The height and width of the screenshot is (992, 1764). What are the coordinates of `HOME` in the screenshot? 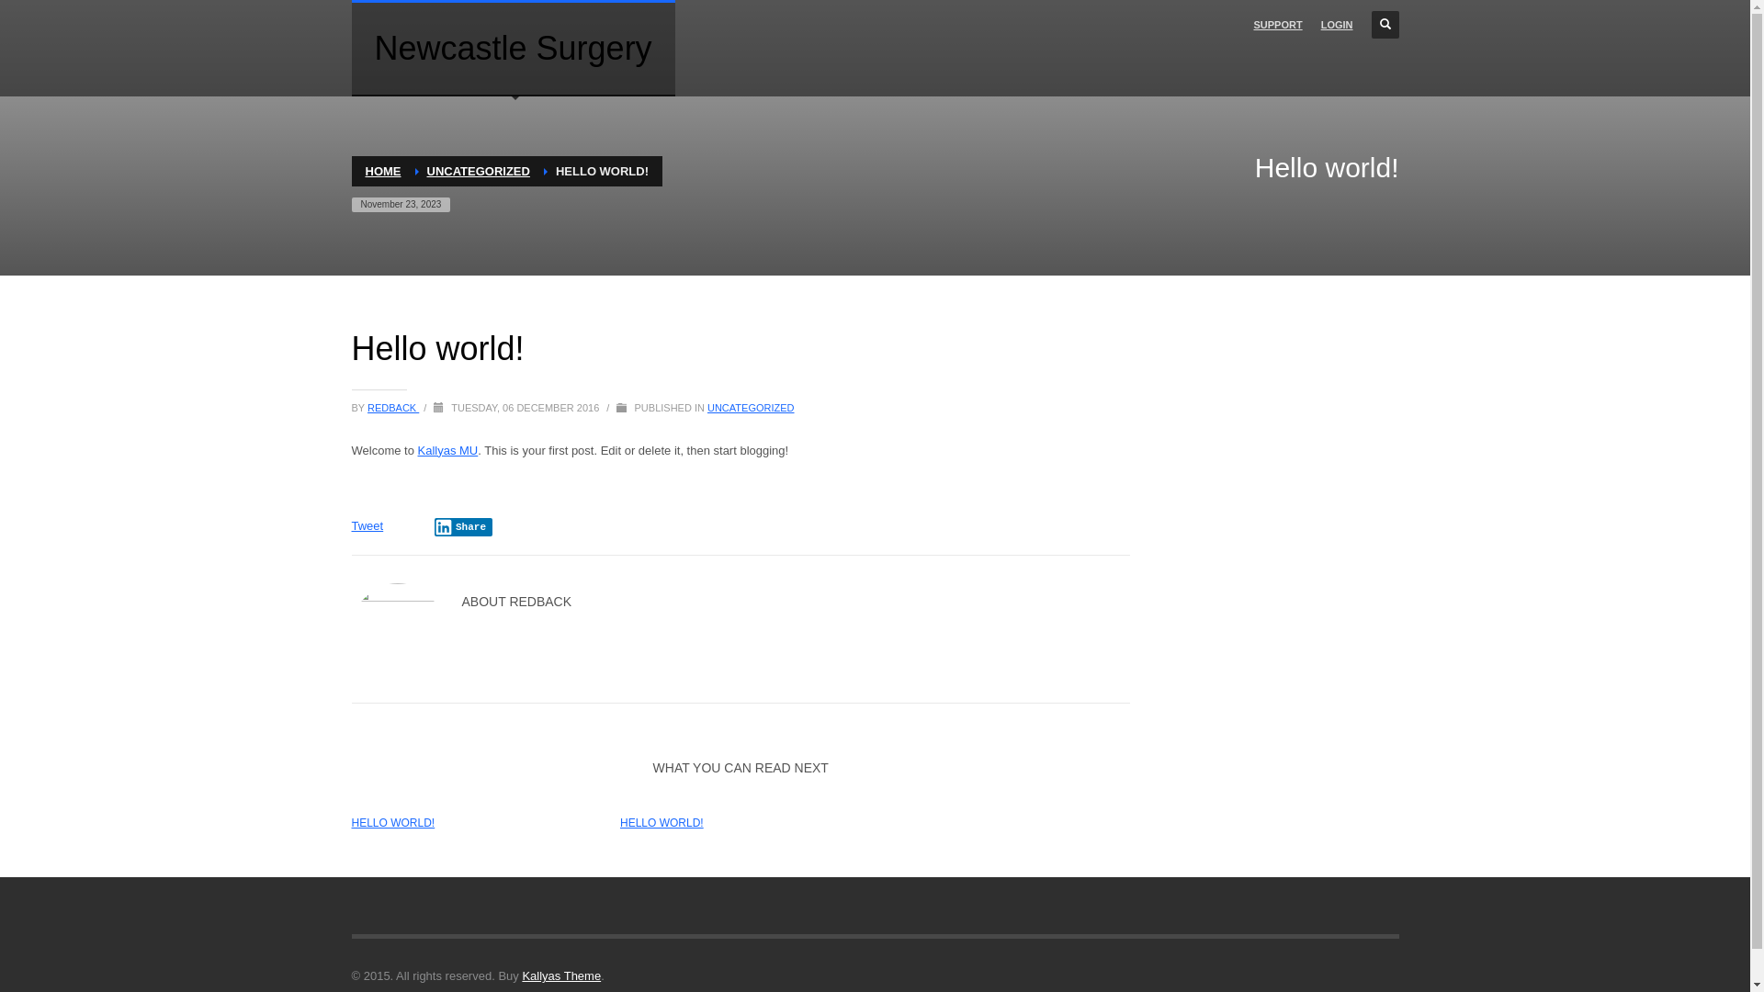 It's located at (384, 171).